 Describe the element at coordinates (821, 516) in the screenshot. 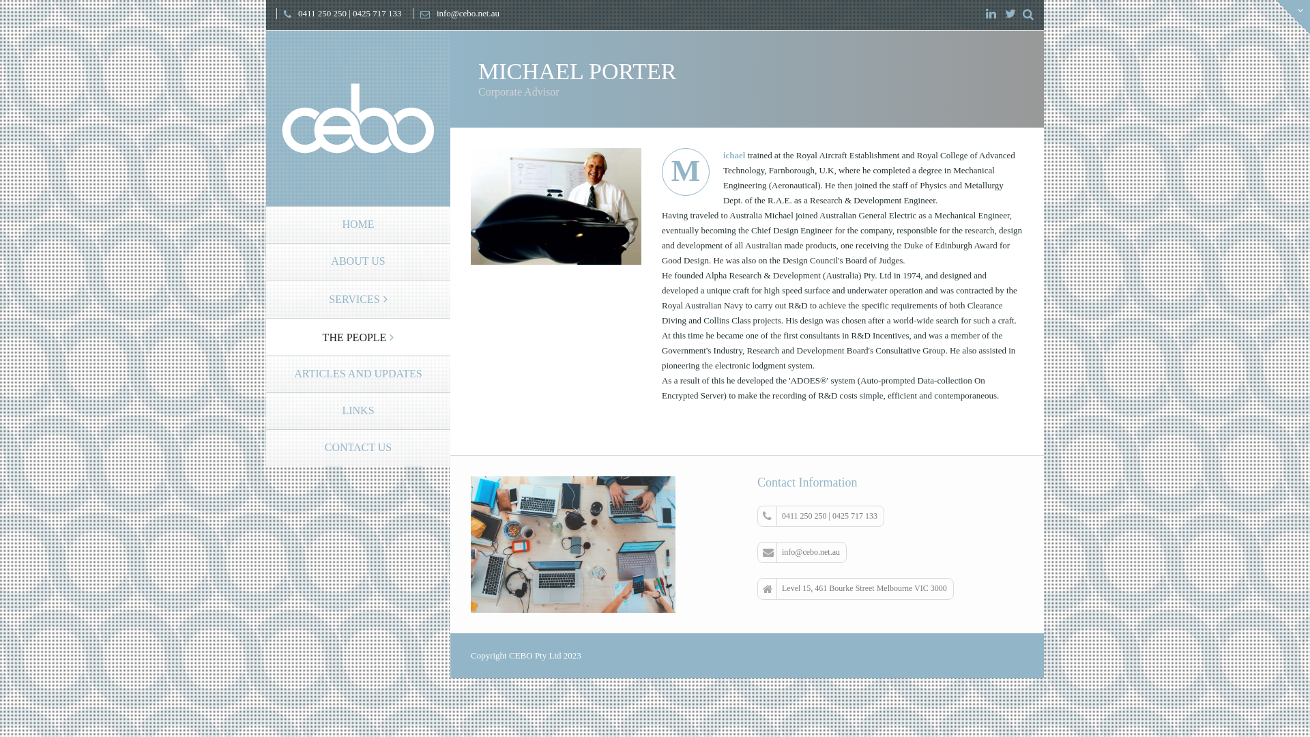

I see `0411 250 250 | 0425 717 133` at that location.